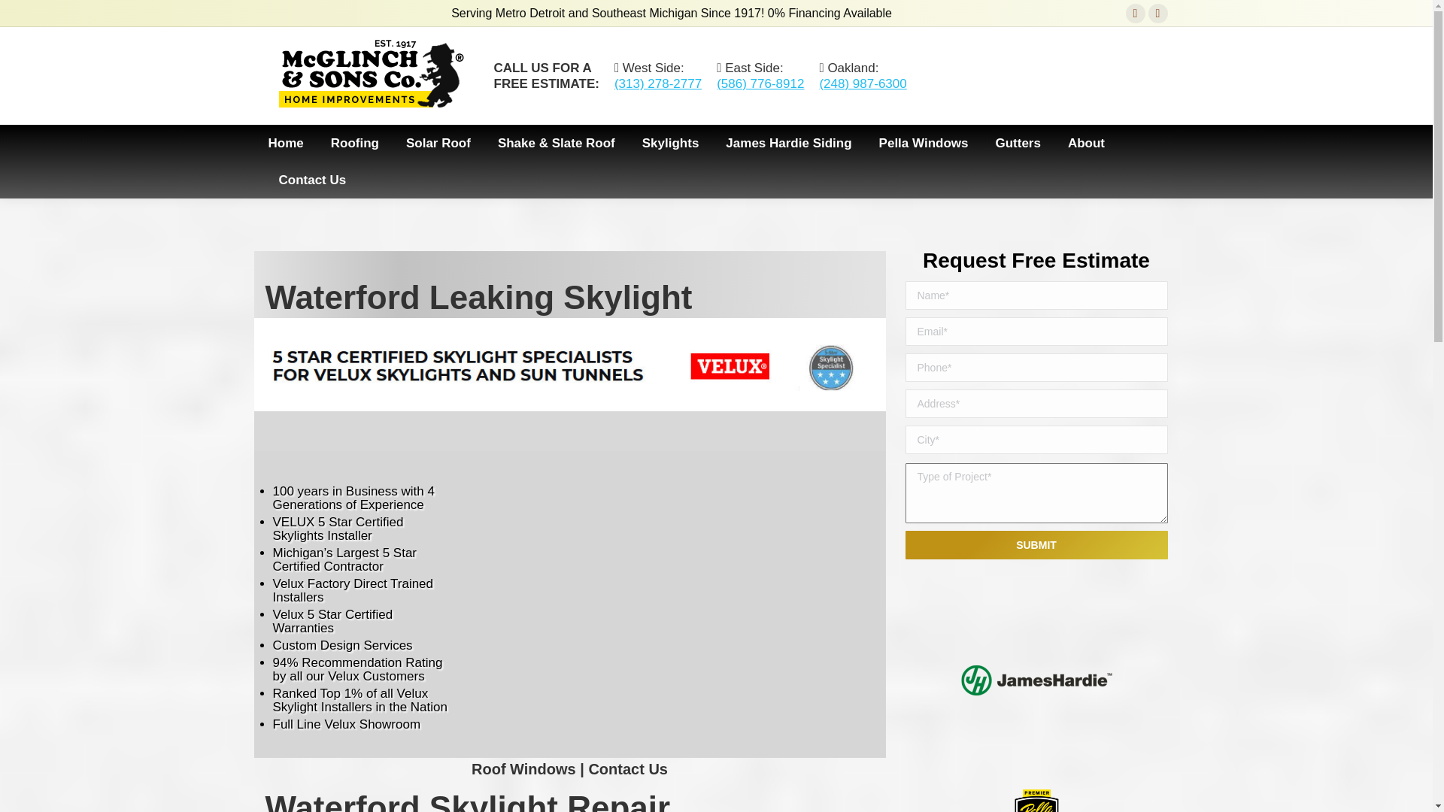 The width and height of the screenshot is (1444, 812). What do you see at coordinates (924, 143) in the screenshot?
I see `Pella Windows` at bounding box center [924, 143].